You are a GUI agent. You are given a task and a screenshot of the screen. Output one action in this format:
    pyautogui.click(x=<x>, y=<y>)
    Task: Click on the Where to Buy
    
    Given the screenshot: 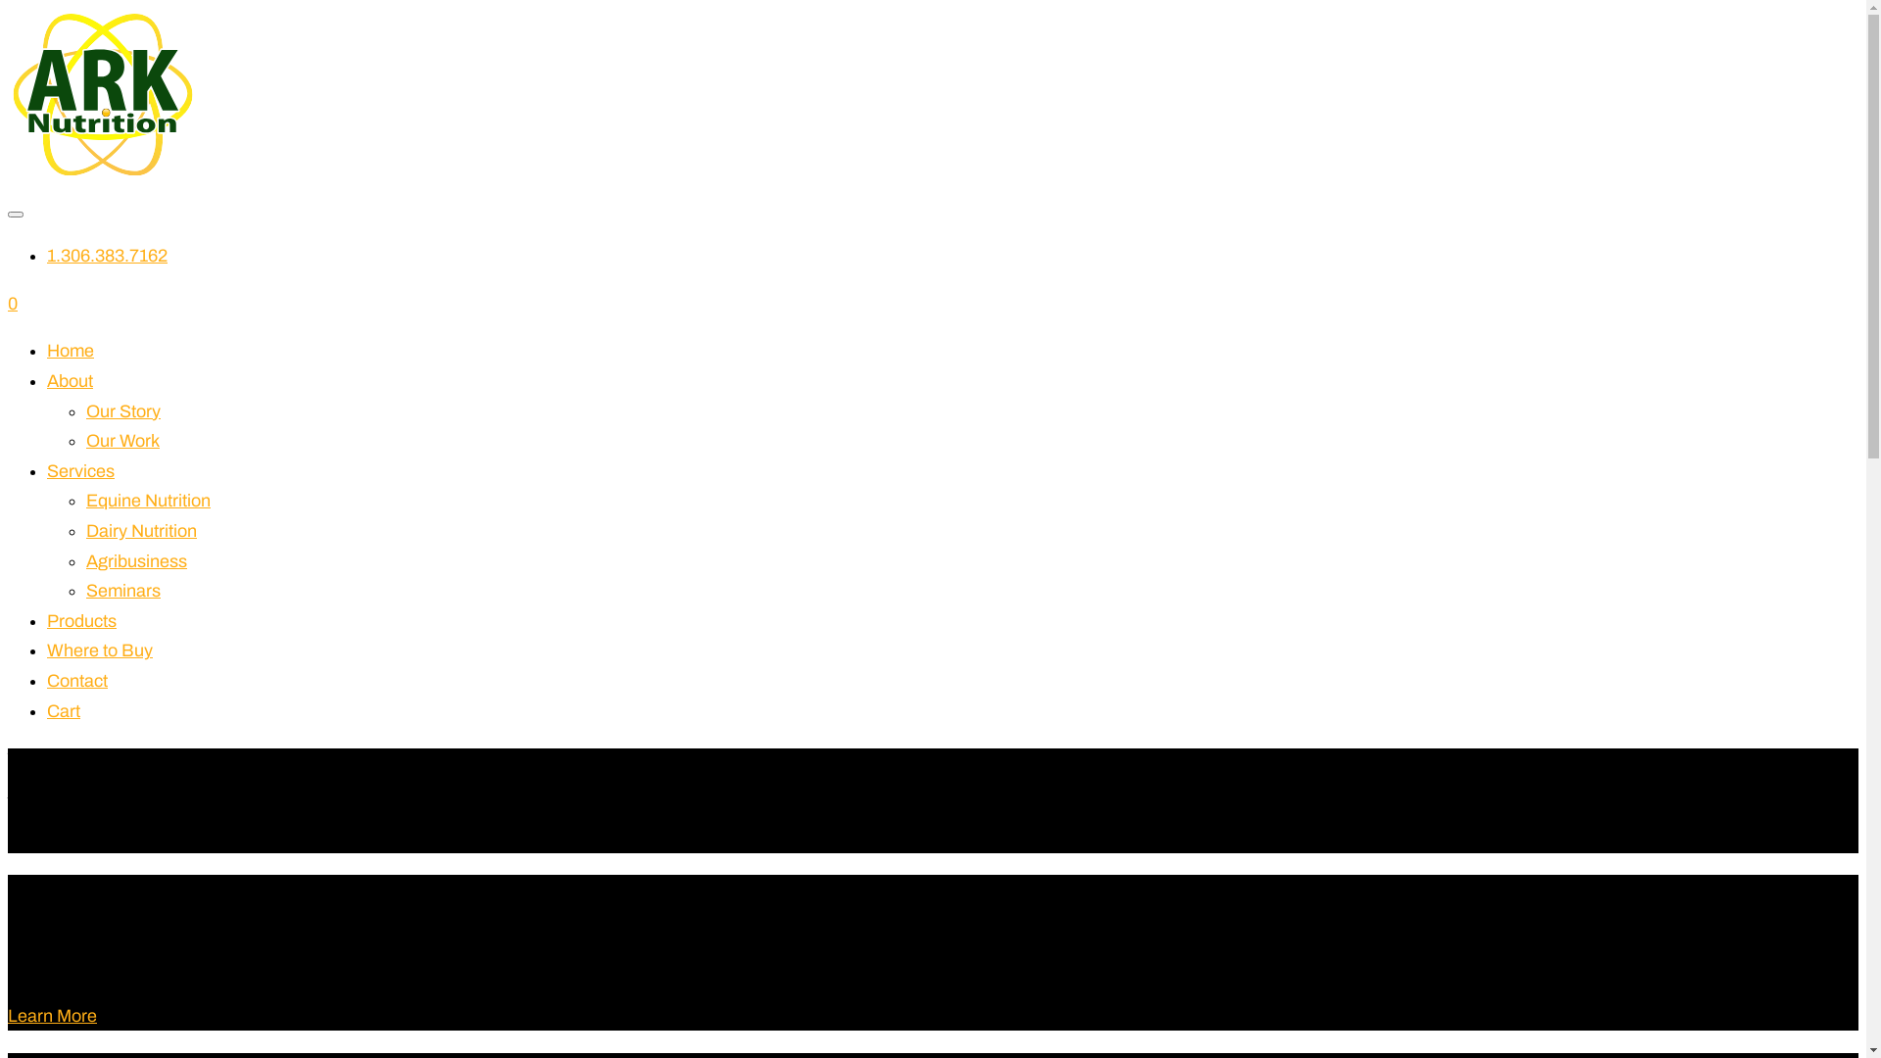 What is the action you would take?
    pyautogui.click(x=100, y=650)
    